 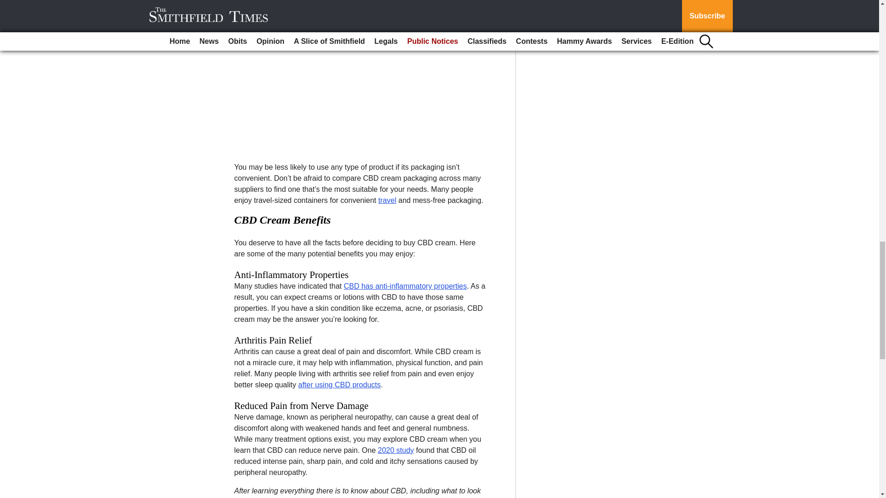 What do you see at coordinates (396, 450) in the screenshot?
I see `2020 study` at bounding box center [396, 450].